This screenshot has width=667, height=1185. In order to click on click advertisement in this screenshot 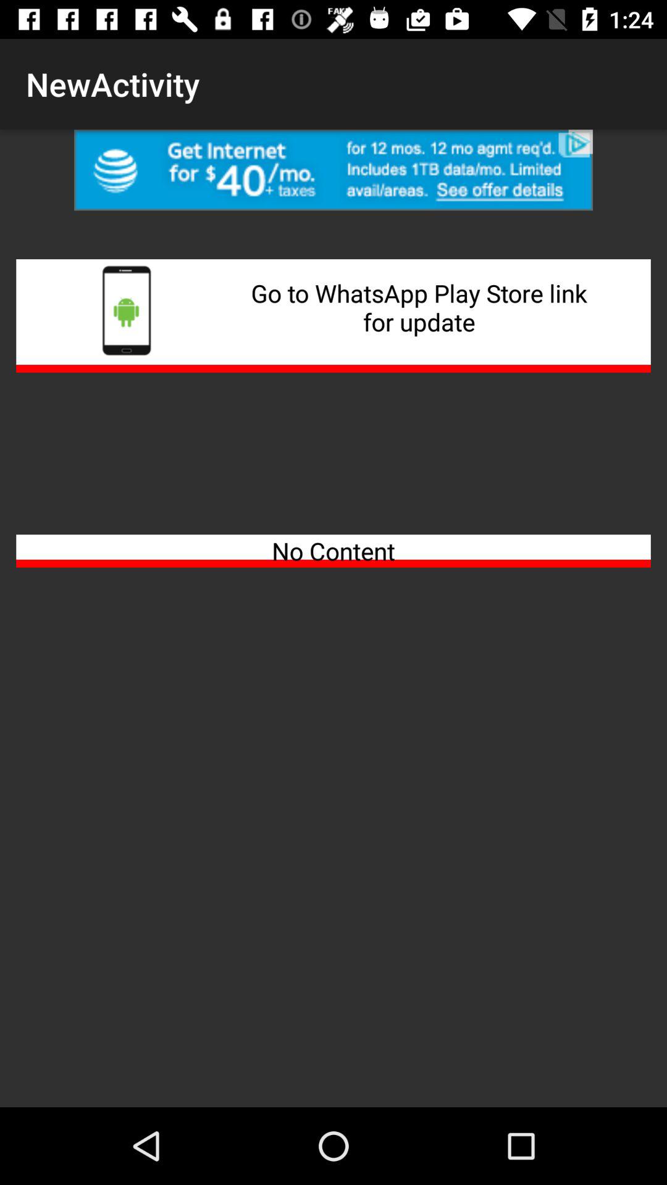, I will do `click(333, 170)`.